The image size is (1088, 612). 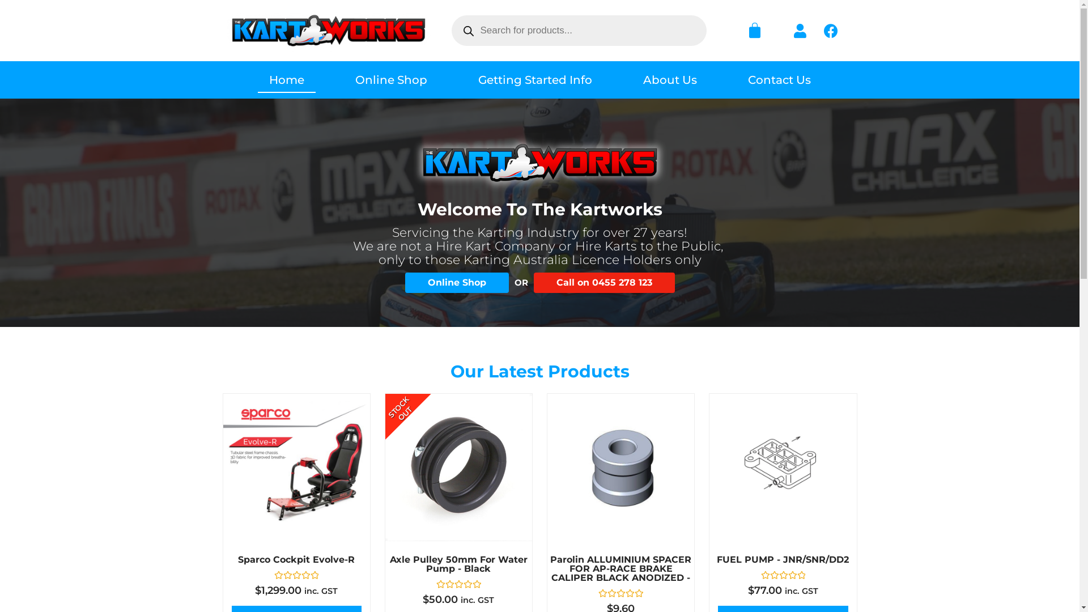 What do you see at coordinates (457, 283) in the screenshot?
I see `Online Shop` at bounding box center [457, 283].